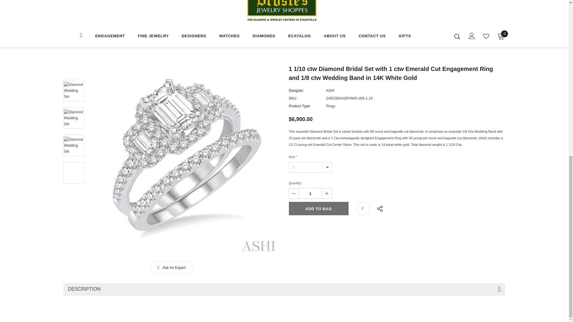 The height and width of the screenshot is (322, 573). I want to click on DESIGNERS, so click(194, 37).